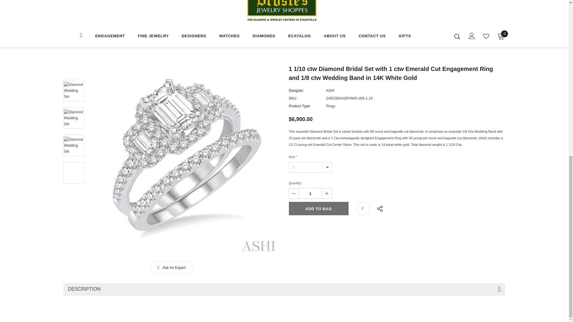 The height and width of the screenshot is (322, 573). I want to click on DESIGNERS, so click(194, 37).